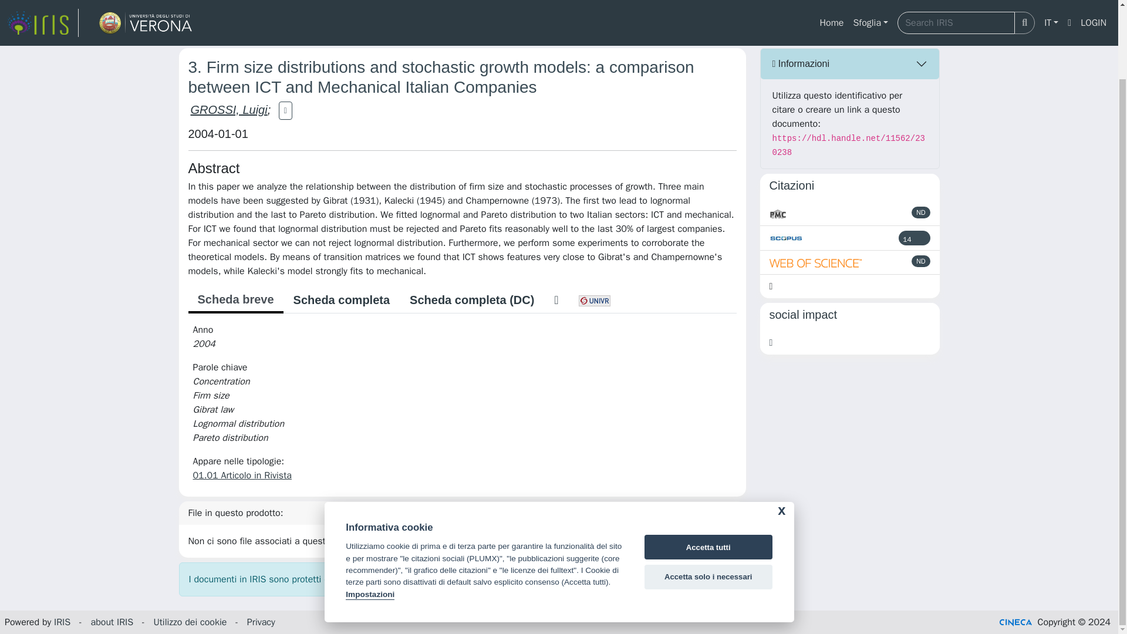 This screenshot has width=1127, height=634. What do you see at coordinates (235, 301) in the screenshot?
I see `Scheda breve` at bounding box center [235, 301].